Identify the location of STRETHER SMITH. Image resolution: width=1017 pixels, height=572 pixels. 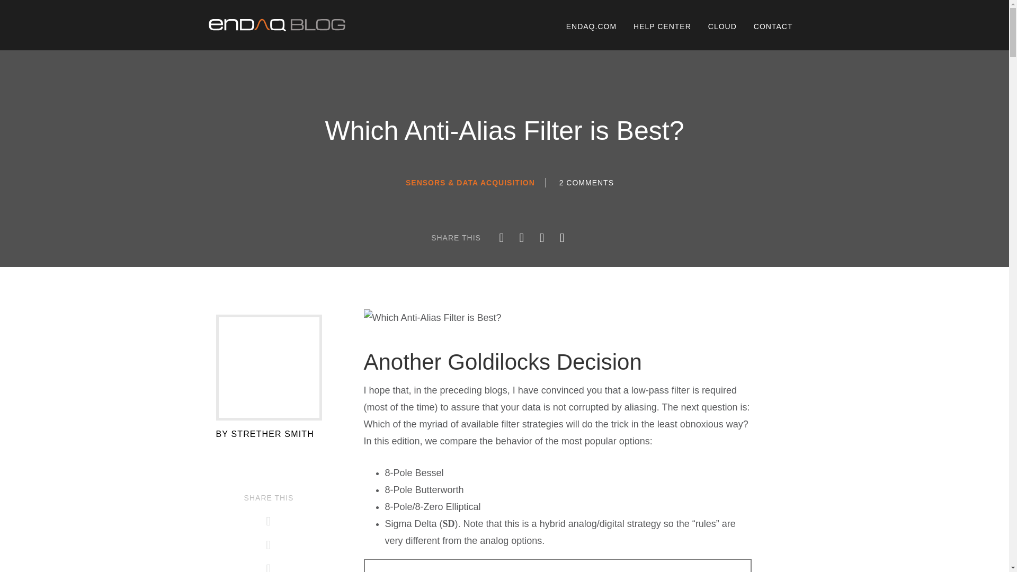
(272, 434).